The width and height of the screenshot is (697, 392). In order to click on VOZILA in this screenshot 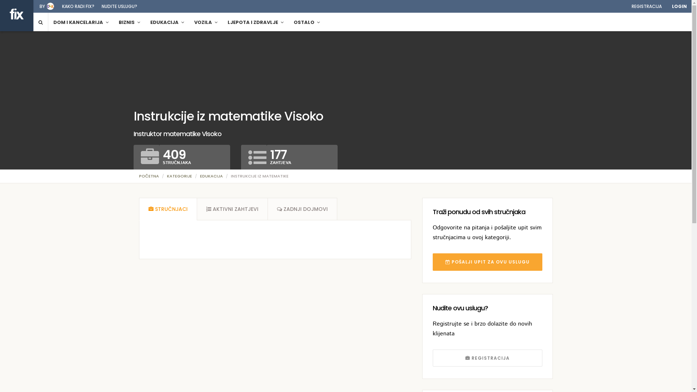, I will do `click(206, 22)`.